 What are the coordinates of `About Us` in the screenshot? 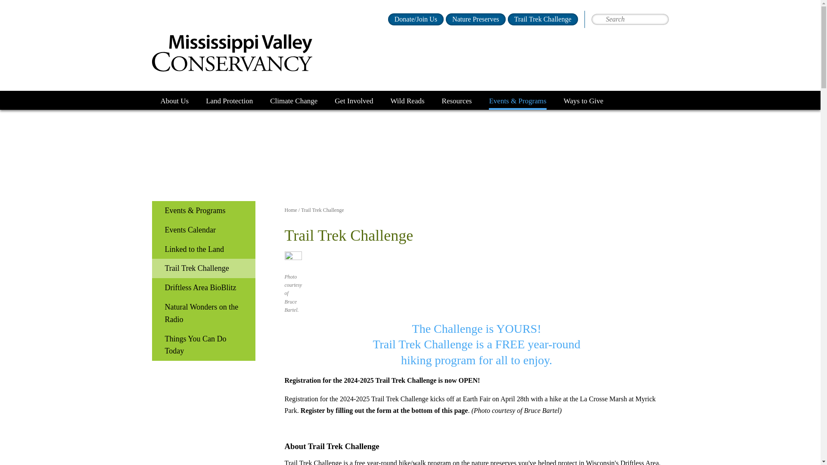 It's located at (174, 100).